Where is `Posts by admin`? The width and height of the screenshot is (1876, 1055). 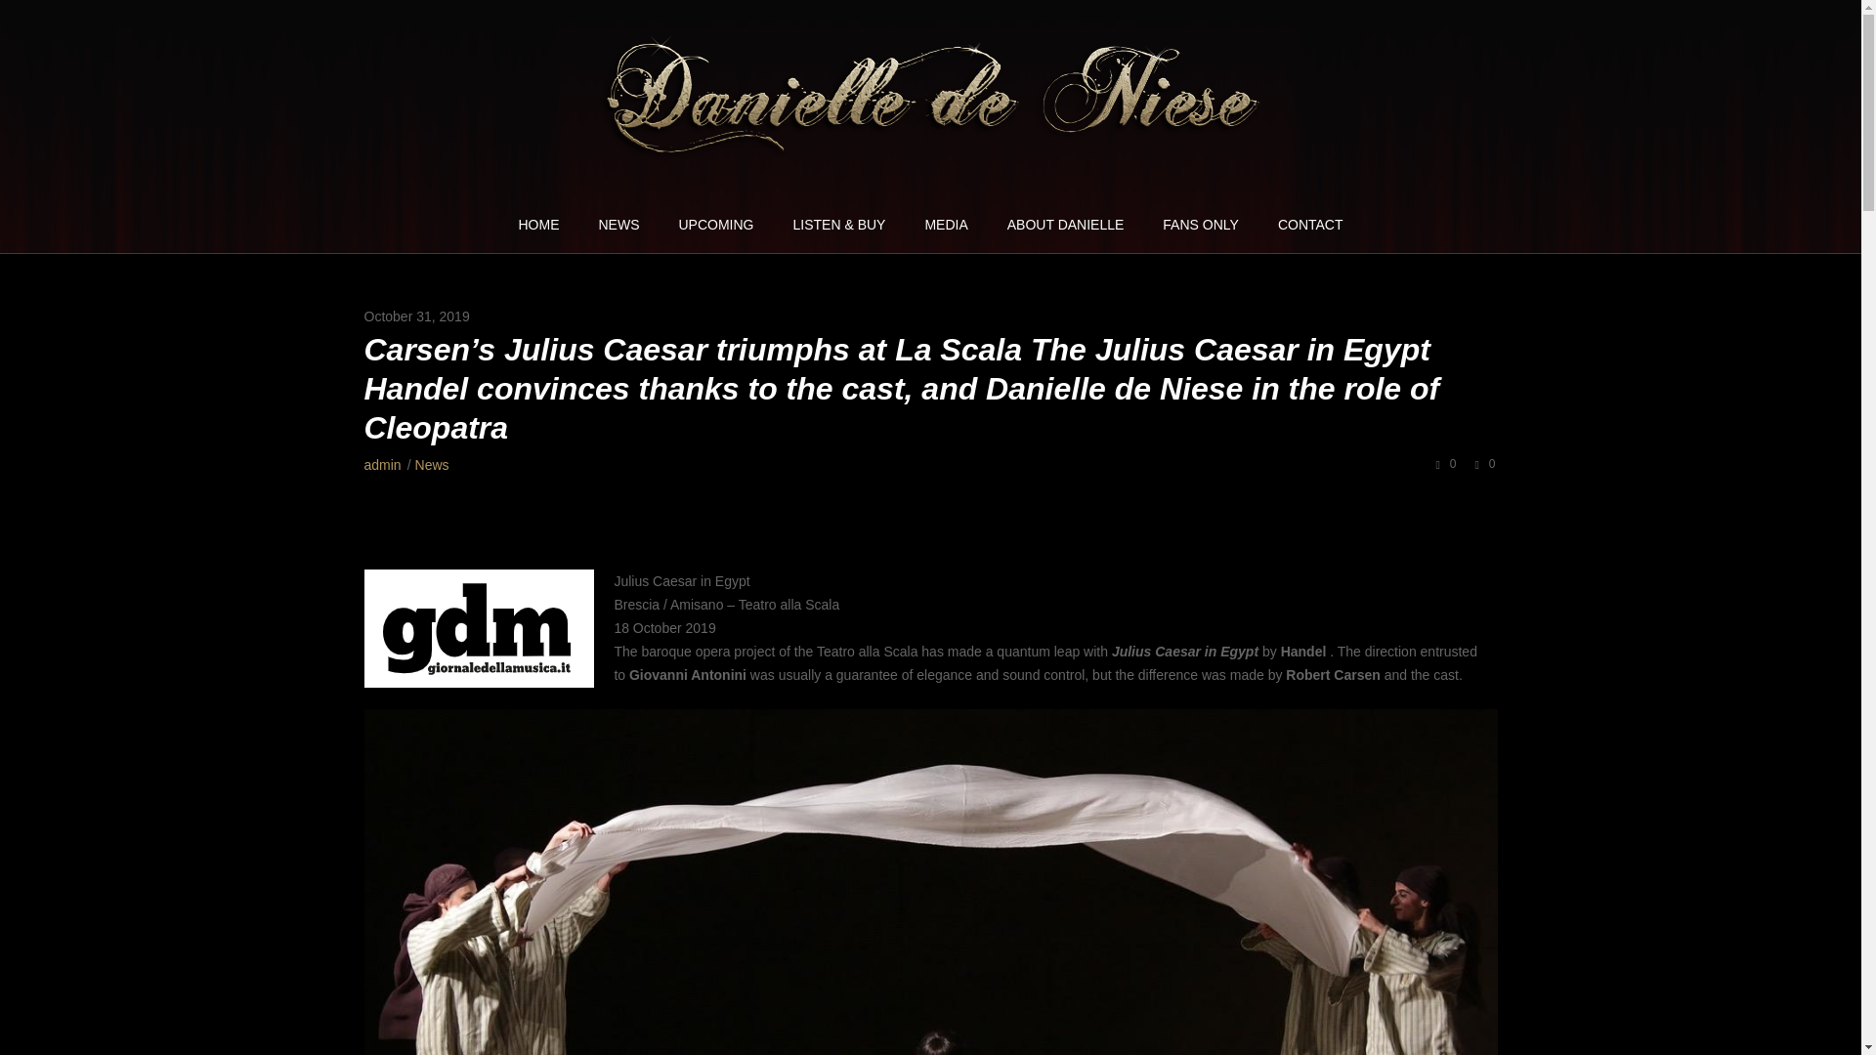
Posts by admin is located at coordinates (382, 464).